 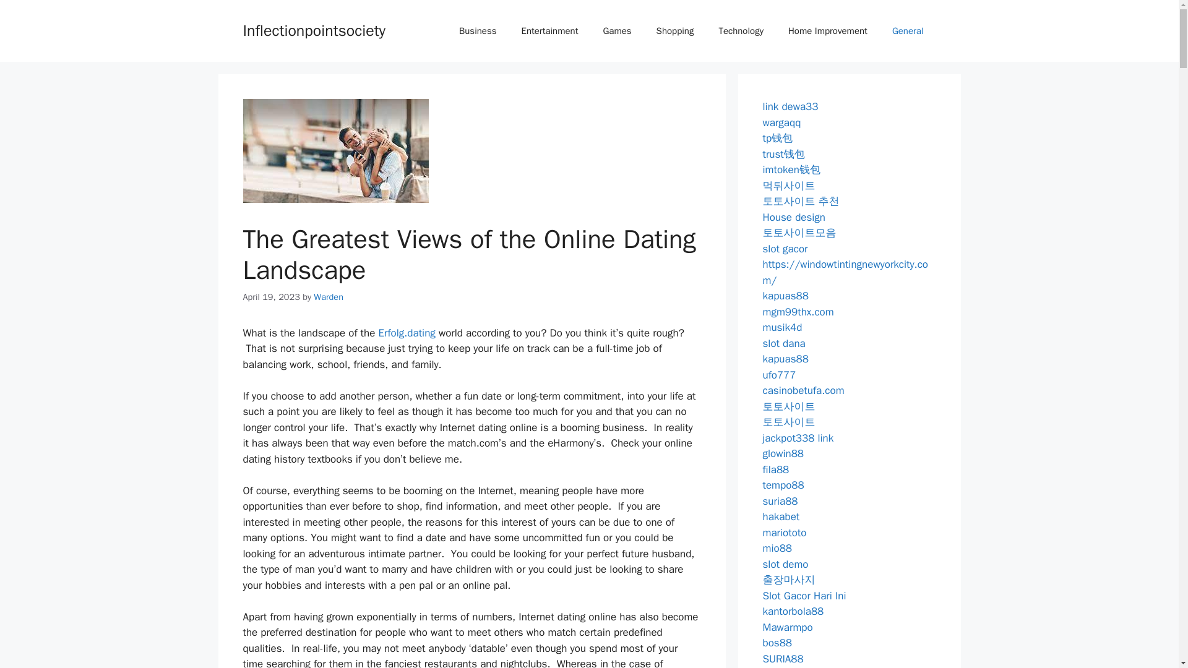 I want to click on View all posts by Warden, so click(x=328, y=297).